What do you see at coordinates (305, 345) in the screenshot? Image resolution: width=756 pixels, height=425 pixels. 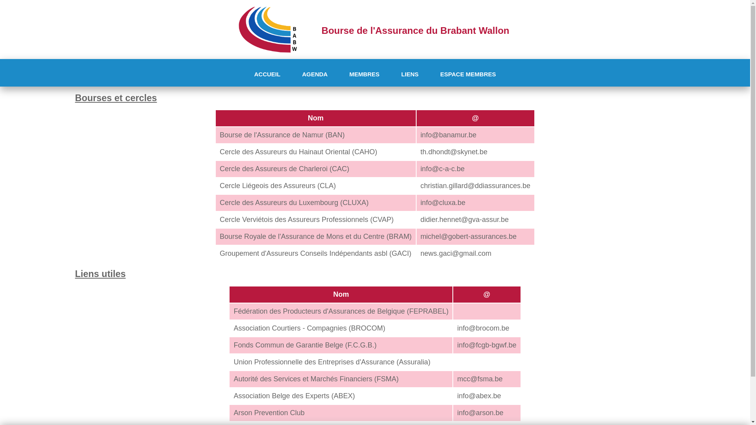 I see `Fonds Commun de Garantie Belge (F.C.G.B.)` at bounding box center [305, 345].